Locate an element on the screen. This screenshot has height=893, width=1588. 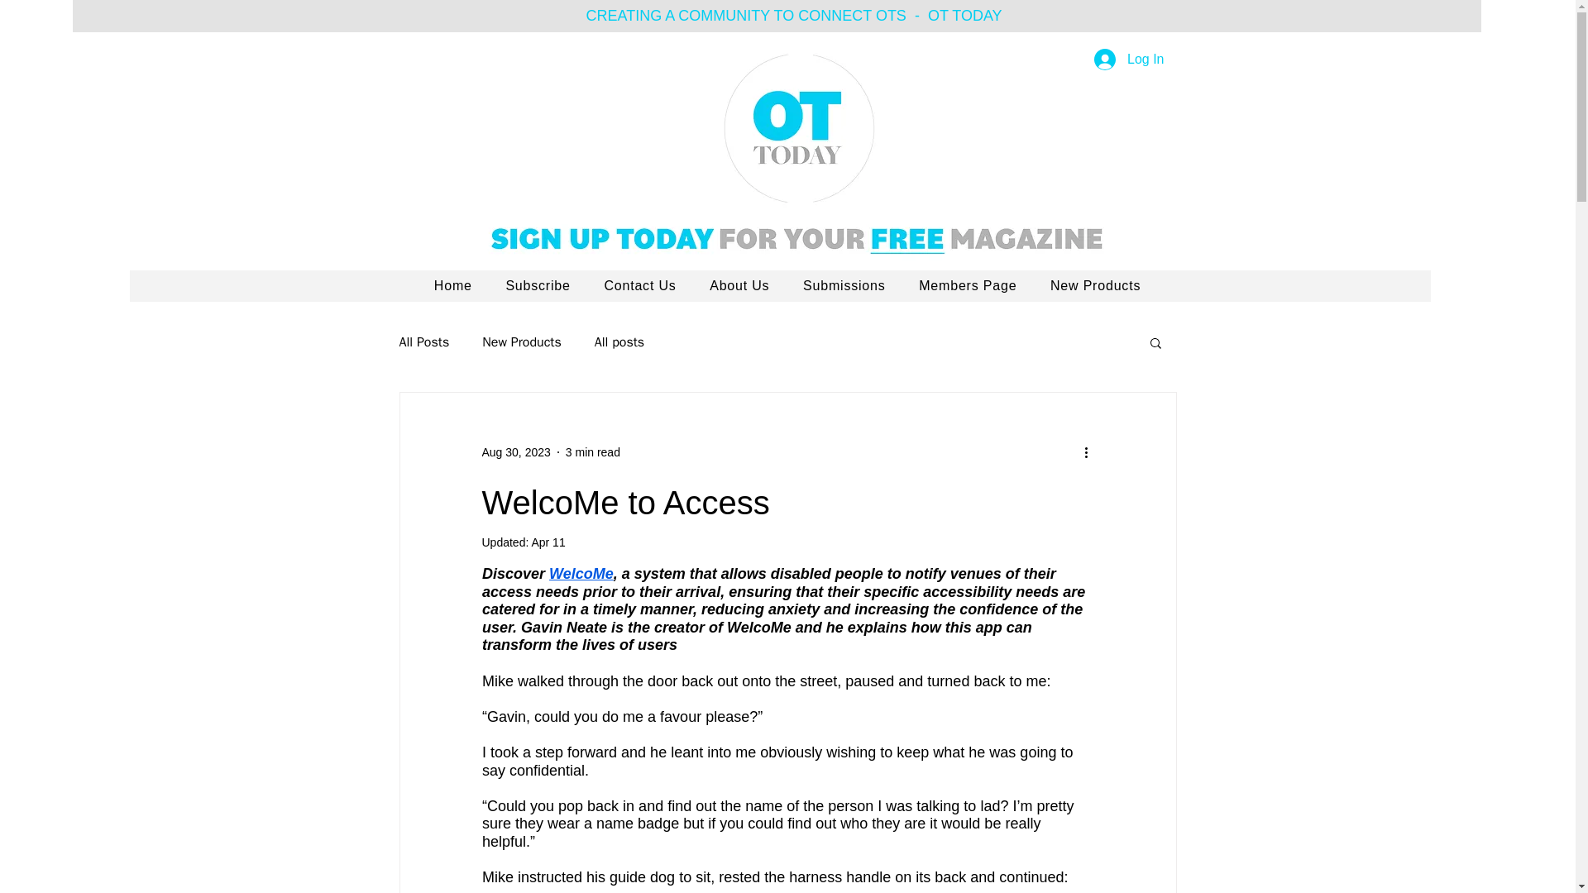
Subscribe is located at coordinates (538, 286).